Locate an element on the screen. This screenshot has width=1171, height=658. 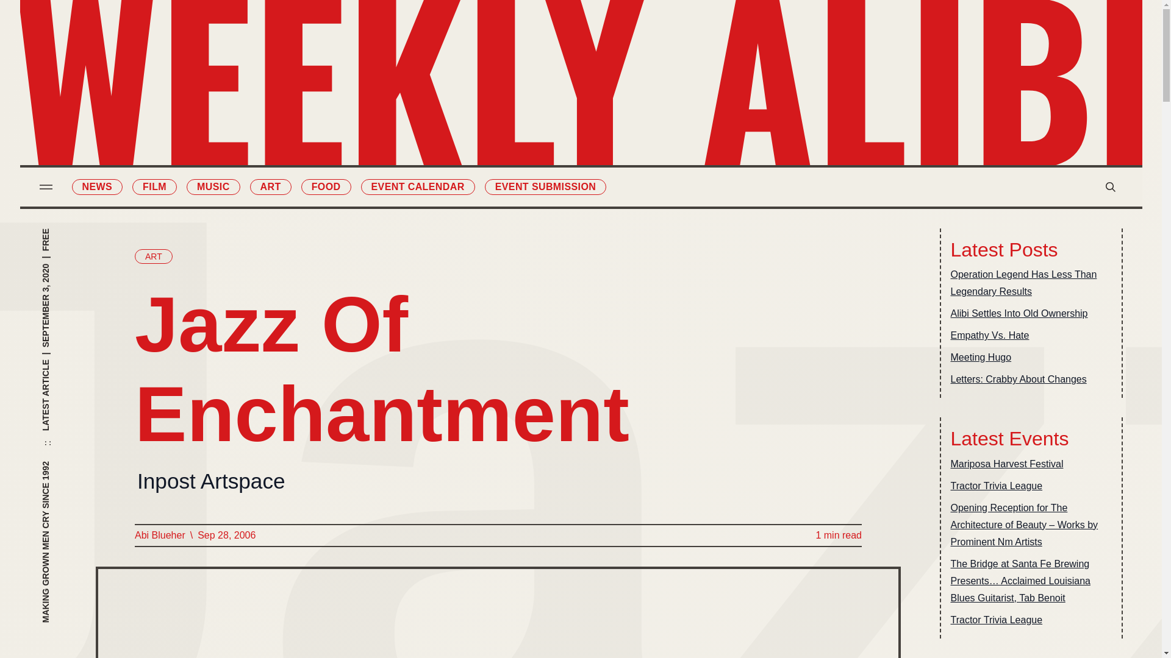
EVENT SUBMISSION is located at coordinates (545, 186).